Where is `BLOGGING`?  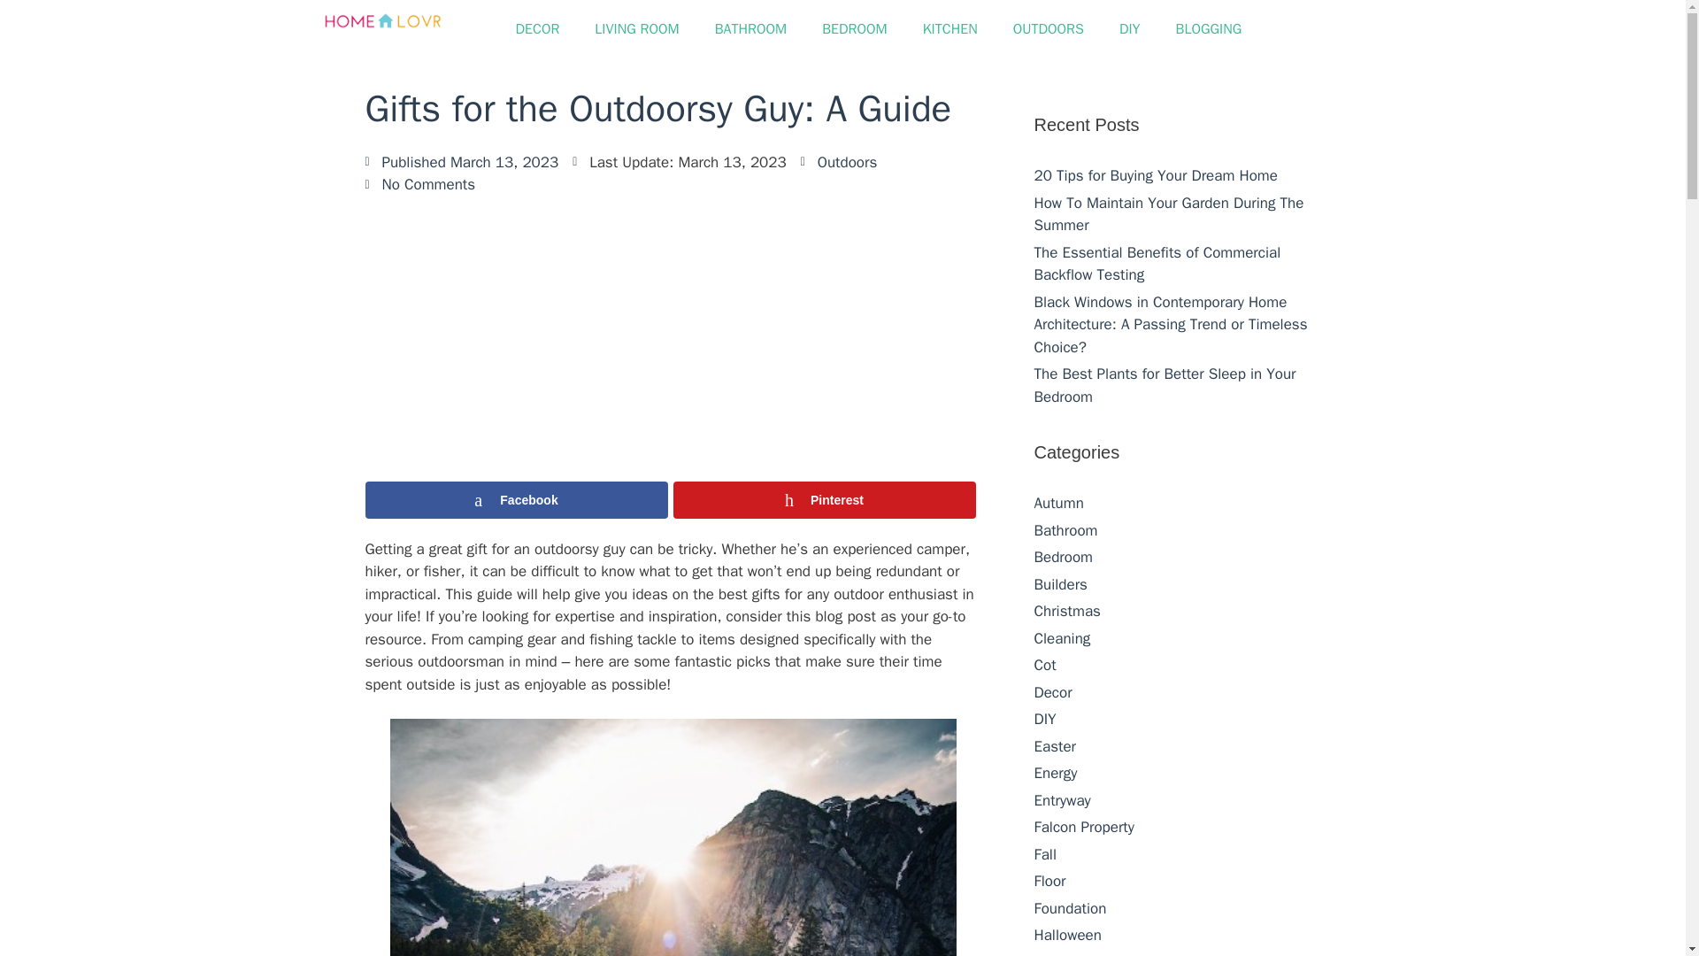
BLOGGING is located at coordinates (1209, 28).